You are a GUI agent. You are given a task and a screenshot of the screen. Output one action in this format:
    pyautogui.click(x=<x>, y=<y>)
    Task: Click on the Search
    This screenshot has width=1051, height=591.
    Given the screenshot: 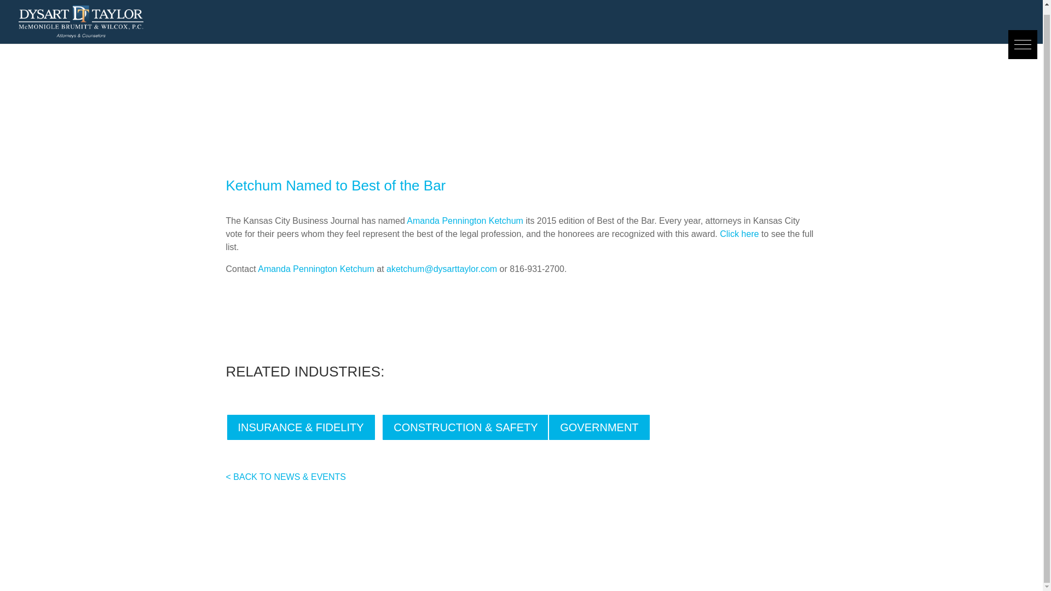 What is the action you would take?
    pyautogui.click(x=21, y=4)
    